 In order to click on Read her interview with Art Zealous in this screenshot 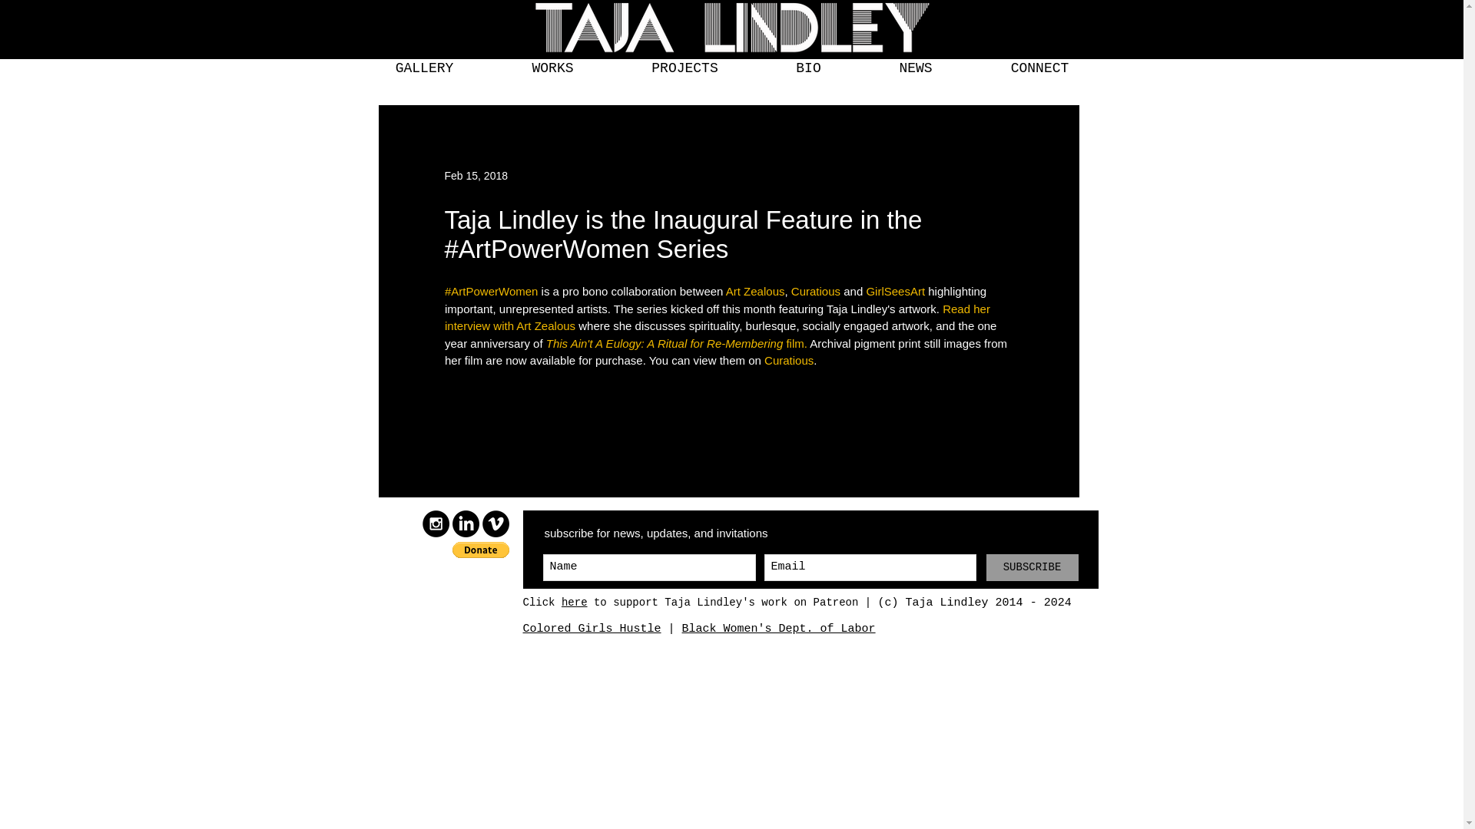, I will do `click(718, 318)`.